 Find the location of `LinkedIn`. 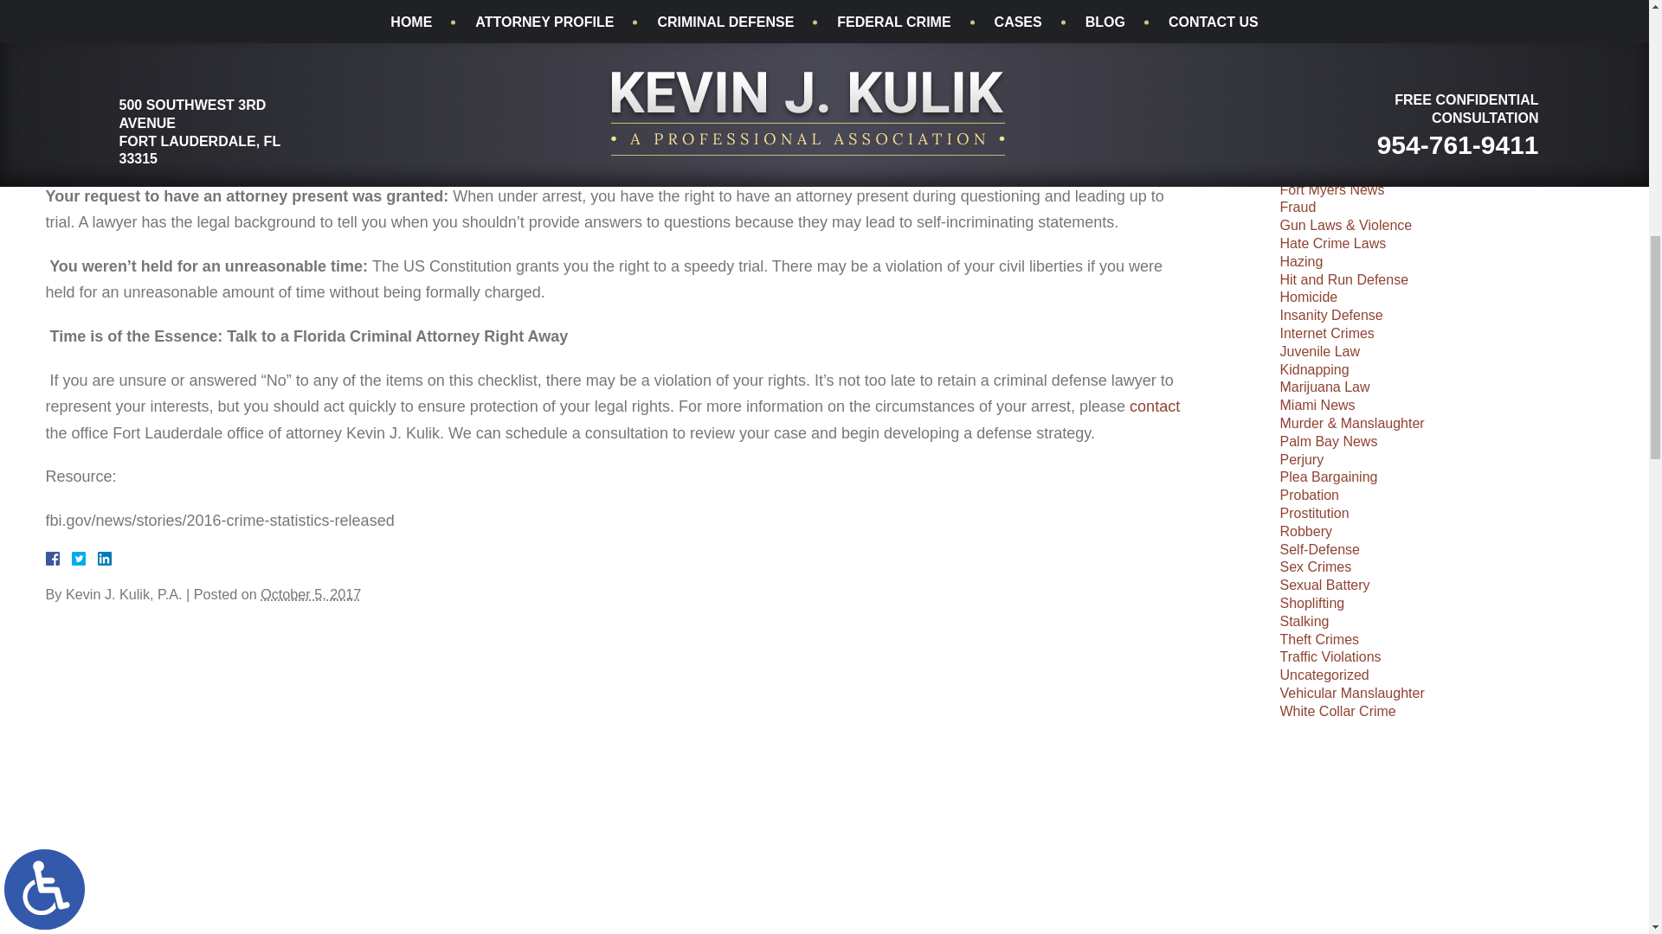

LinkedIn is located at coordinates (97, 559).